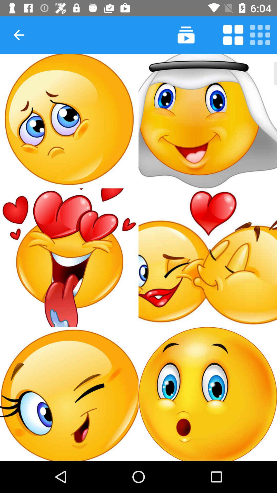 The height and width of the screenshot is (493, 277). I want to click on select emoji, so click(208, 121).